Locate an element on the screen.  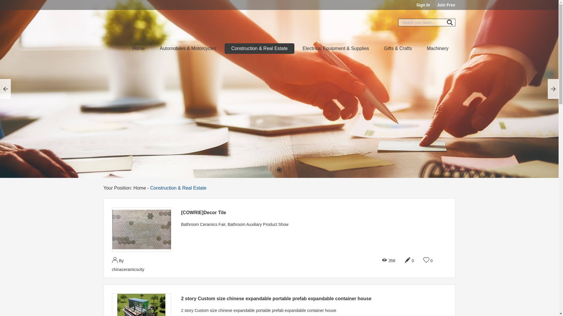
Gifts & Crafts is located at coordinates (398, 49).